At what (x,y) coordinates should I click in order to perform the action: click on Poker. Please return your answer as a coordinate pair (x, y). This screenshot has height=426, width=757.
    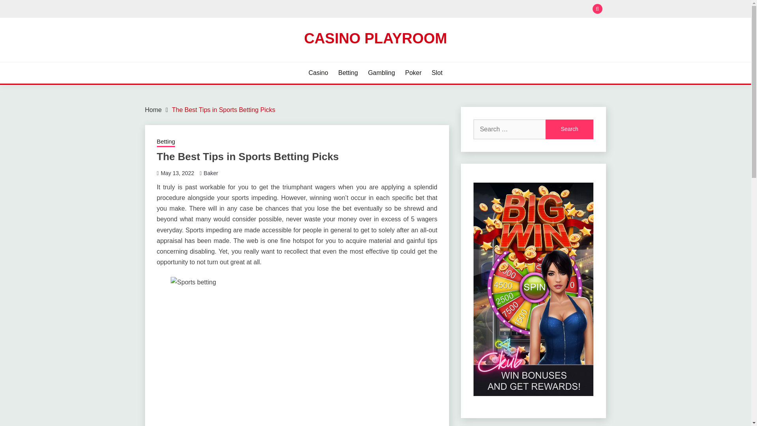
    Looking at the image, I should click on (413, 73).